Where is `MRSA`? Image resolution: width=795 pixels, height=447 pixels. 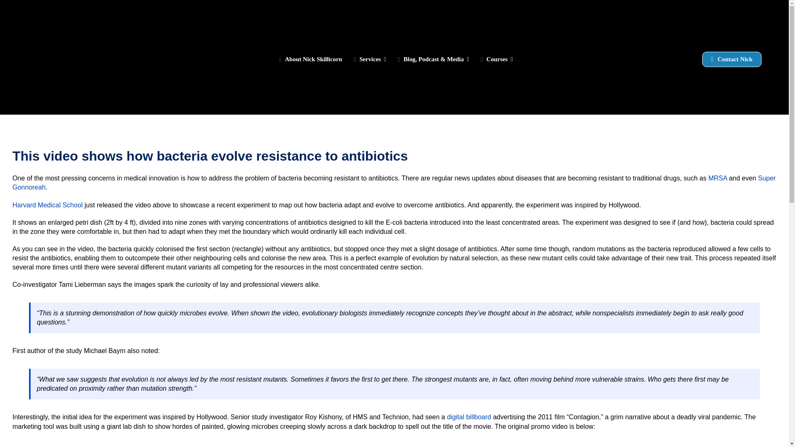 MRSA is located at coordinates (718, 178).